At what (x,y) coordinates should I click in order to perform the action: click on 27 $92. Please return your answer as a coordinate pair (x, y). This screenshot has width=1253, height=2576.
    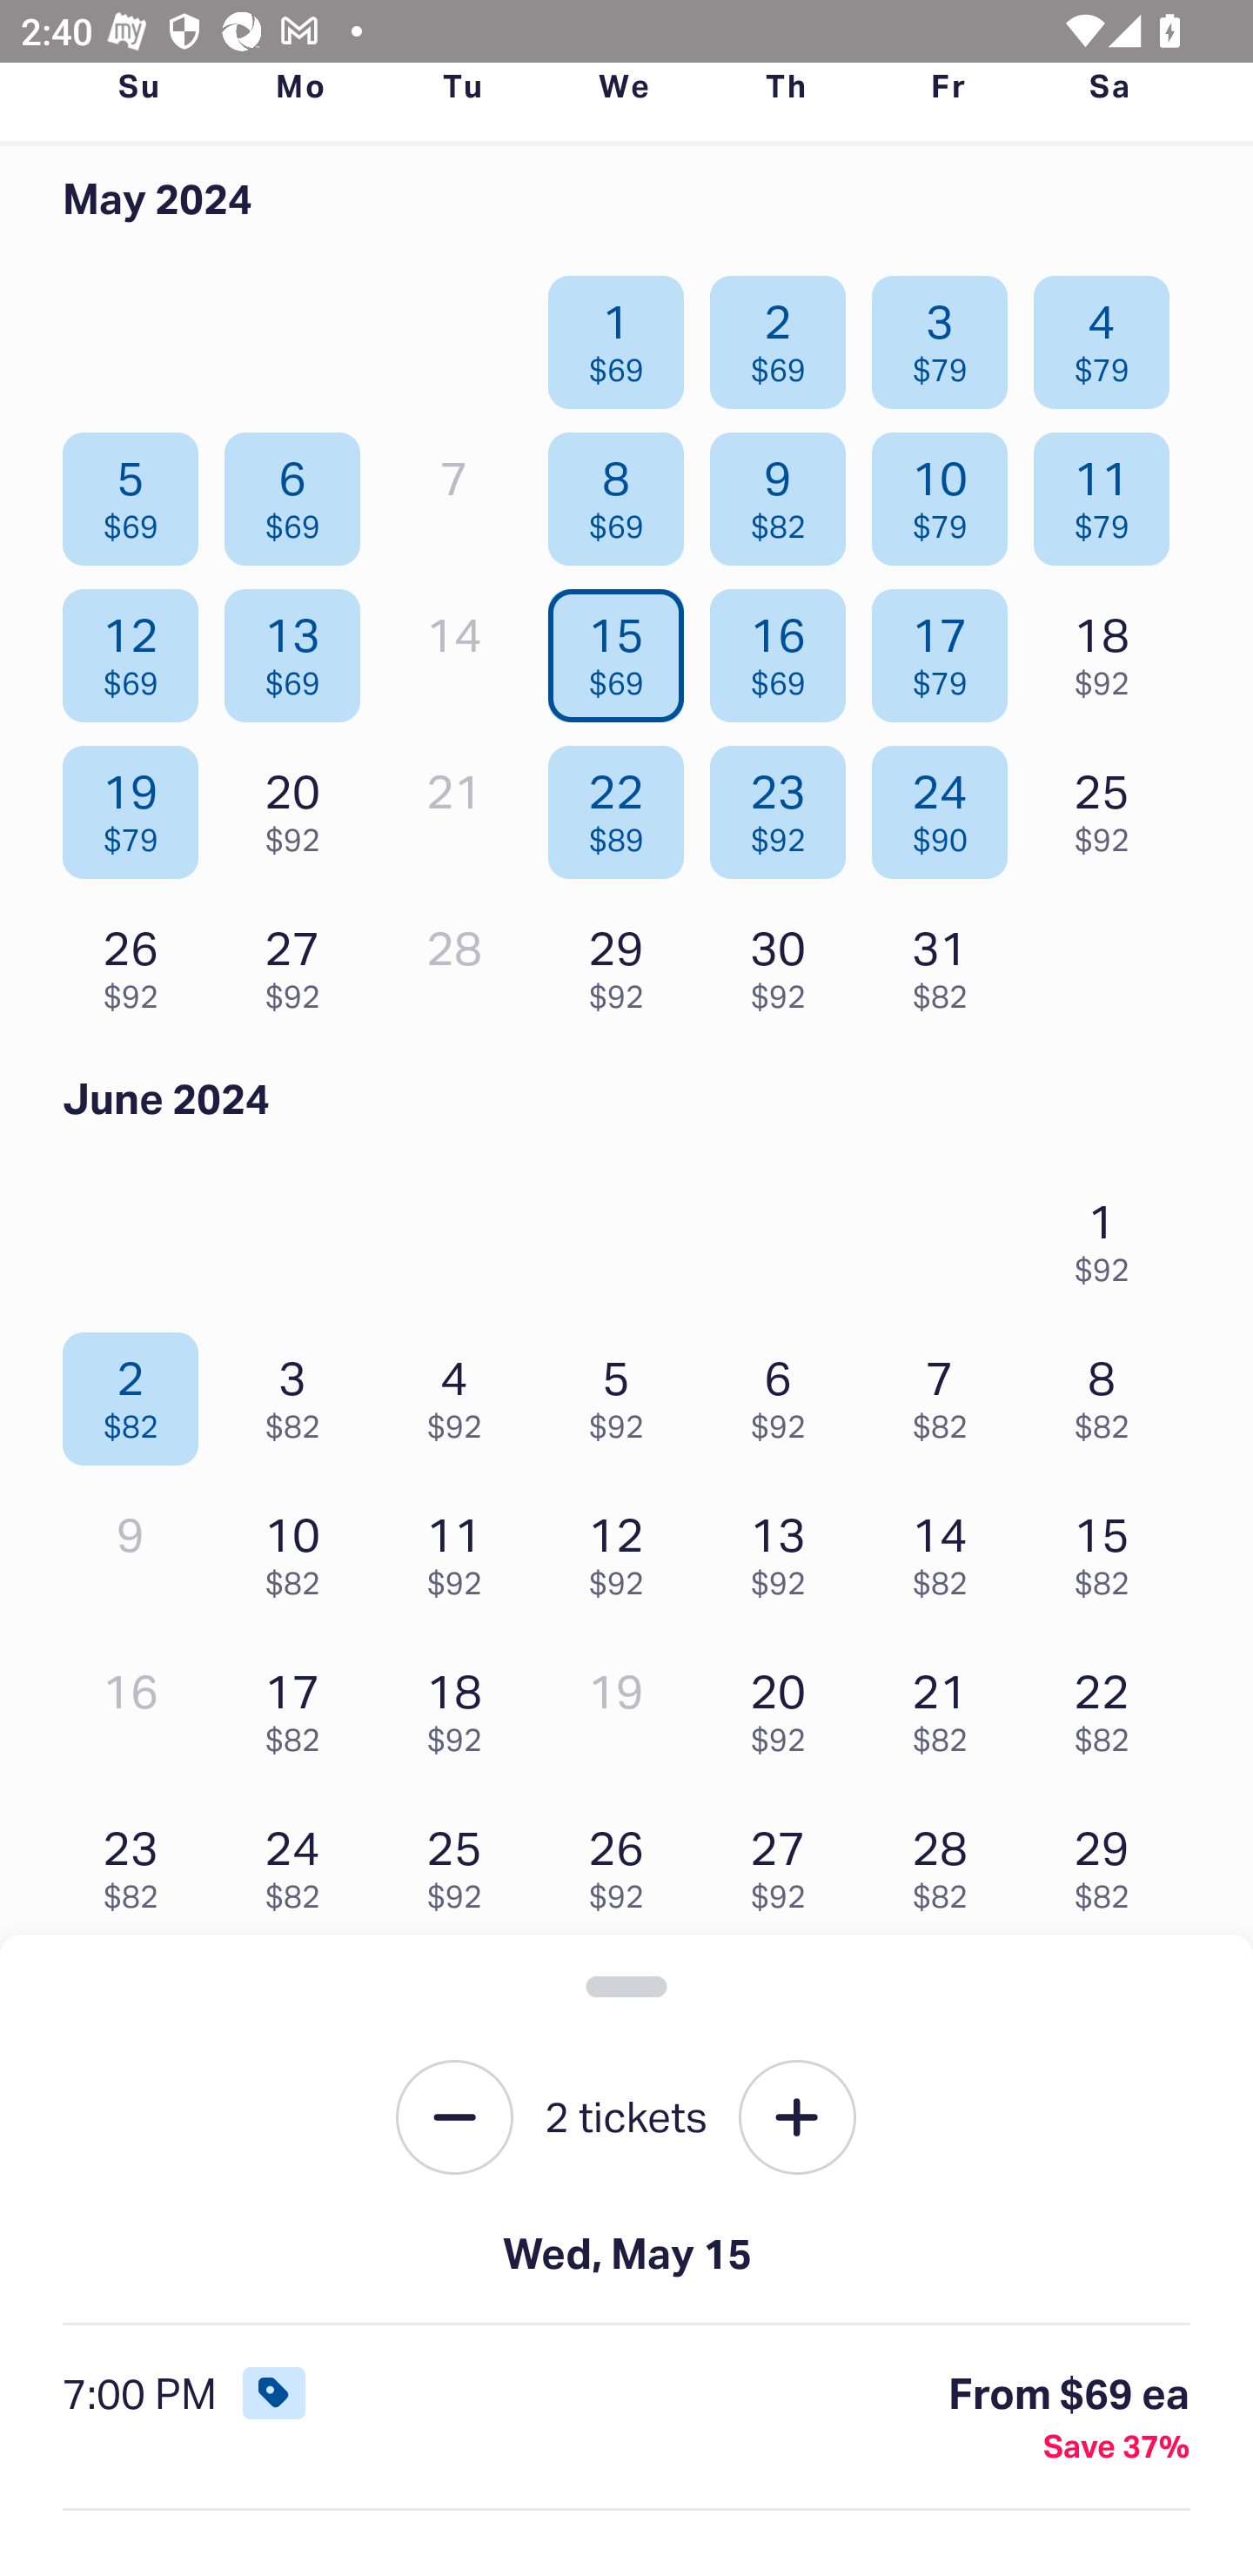
    Looking at the image, I should click on (299, 962).